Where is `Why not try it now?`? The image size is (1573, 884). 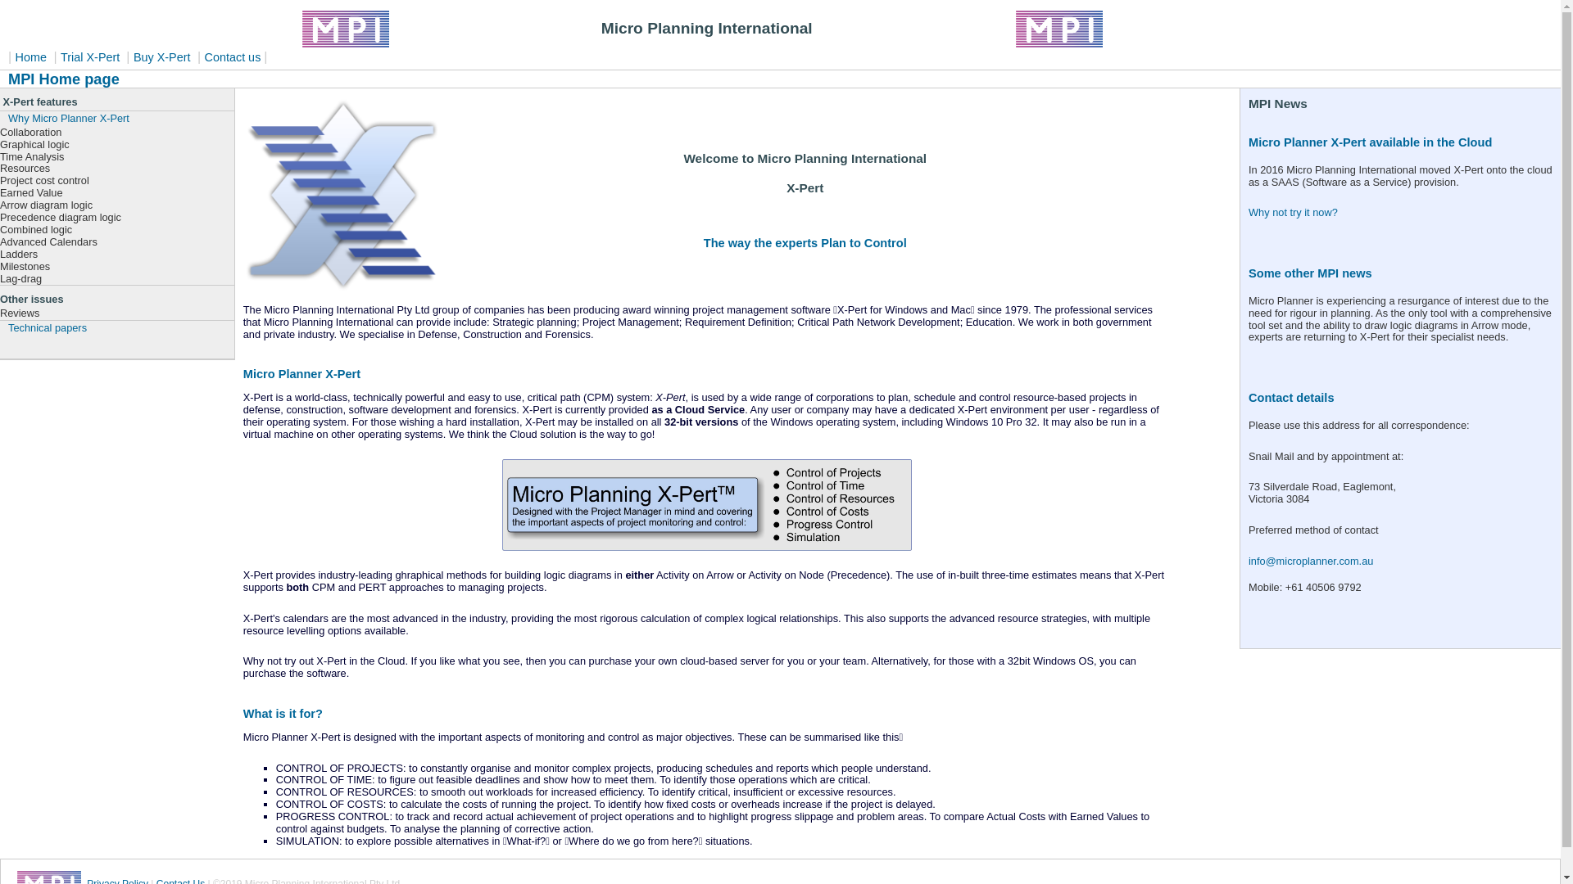 Why not try it now? is located at coordinates (1293, 213).